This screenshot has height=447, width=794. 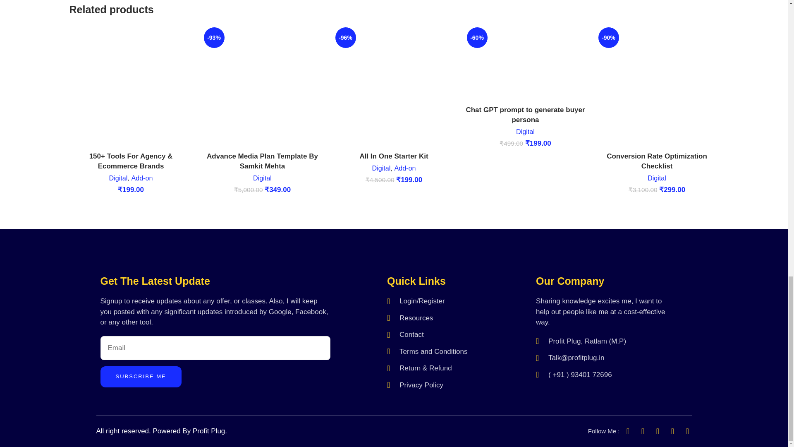 I want to click on Add-on, so click(x=141, y=178).